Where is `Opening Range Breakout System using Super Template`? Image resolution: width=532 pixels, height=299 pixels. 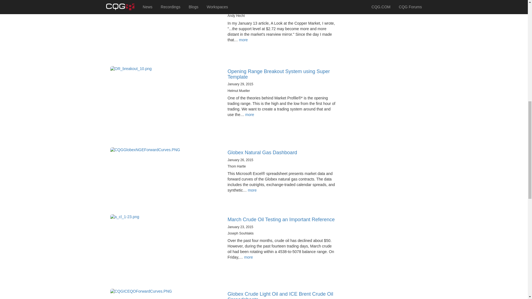 Opening Range Breakout System using Super Template is located at coordinates (279, 74).